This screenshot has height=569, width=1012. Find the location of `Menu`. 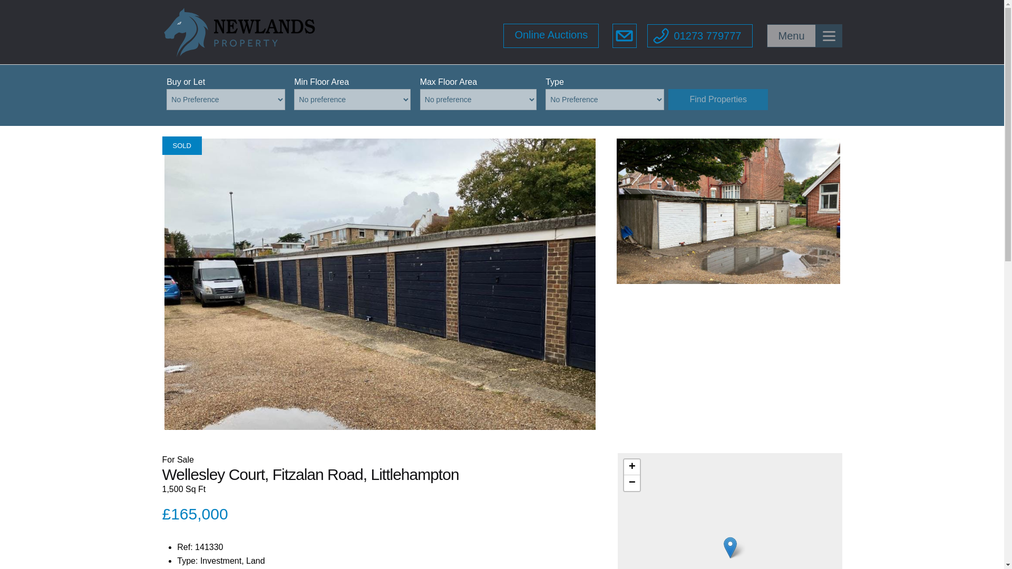

Menu is located at coordinates (804, 36).